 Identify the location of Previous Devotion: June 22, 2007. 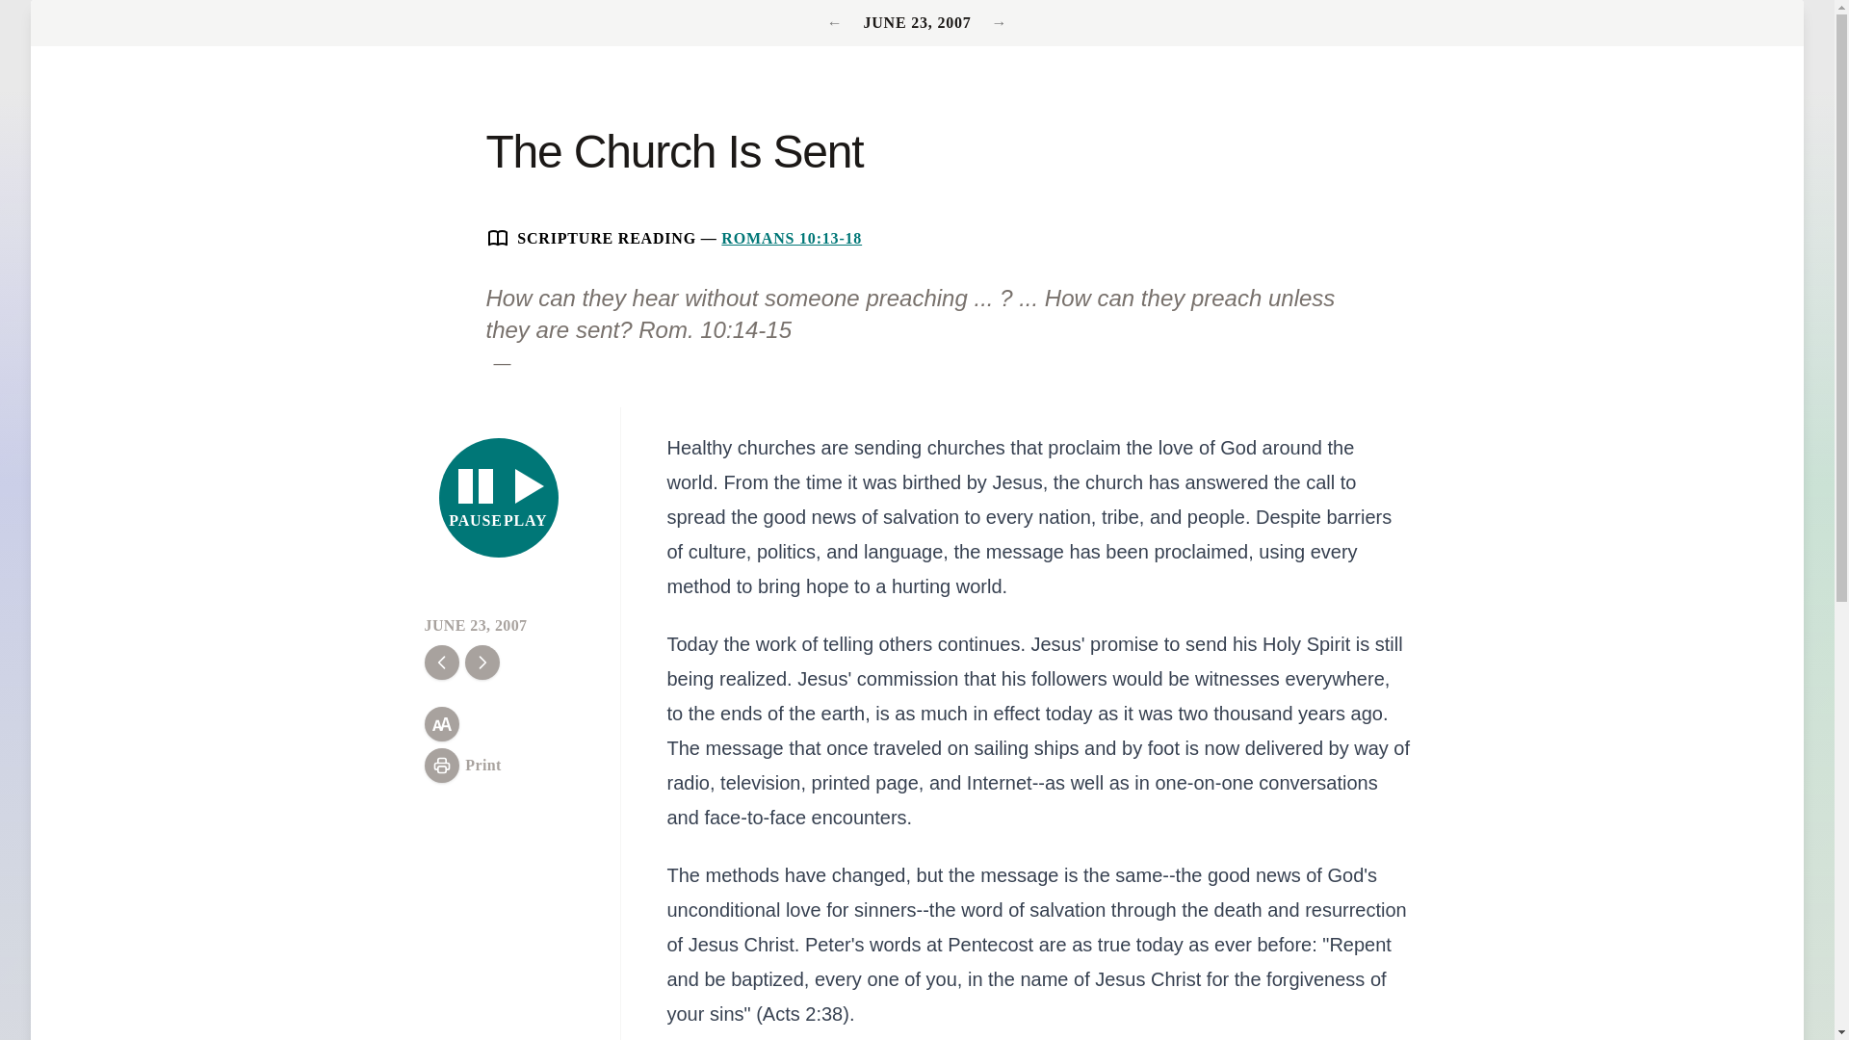
(838, 23).